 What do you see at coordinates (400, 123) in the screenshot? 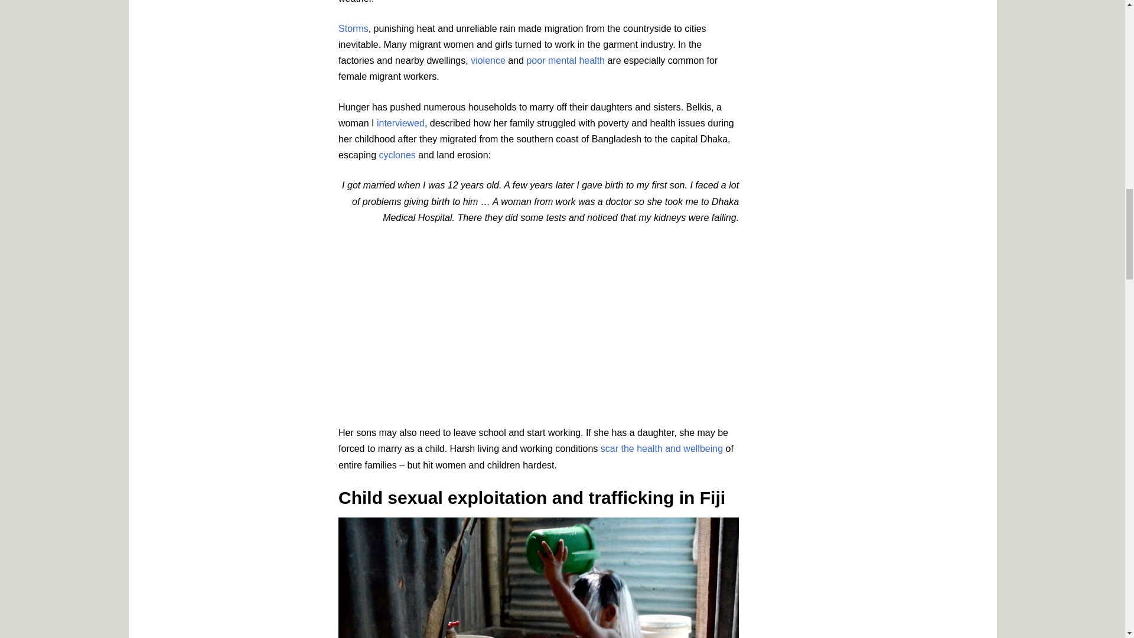
I see `interviewed` at bounding box center [400, 123].